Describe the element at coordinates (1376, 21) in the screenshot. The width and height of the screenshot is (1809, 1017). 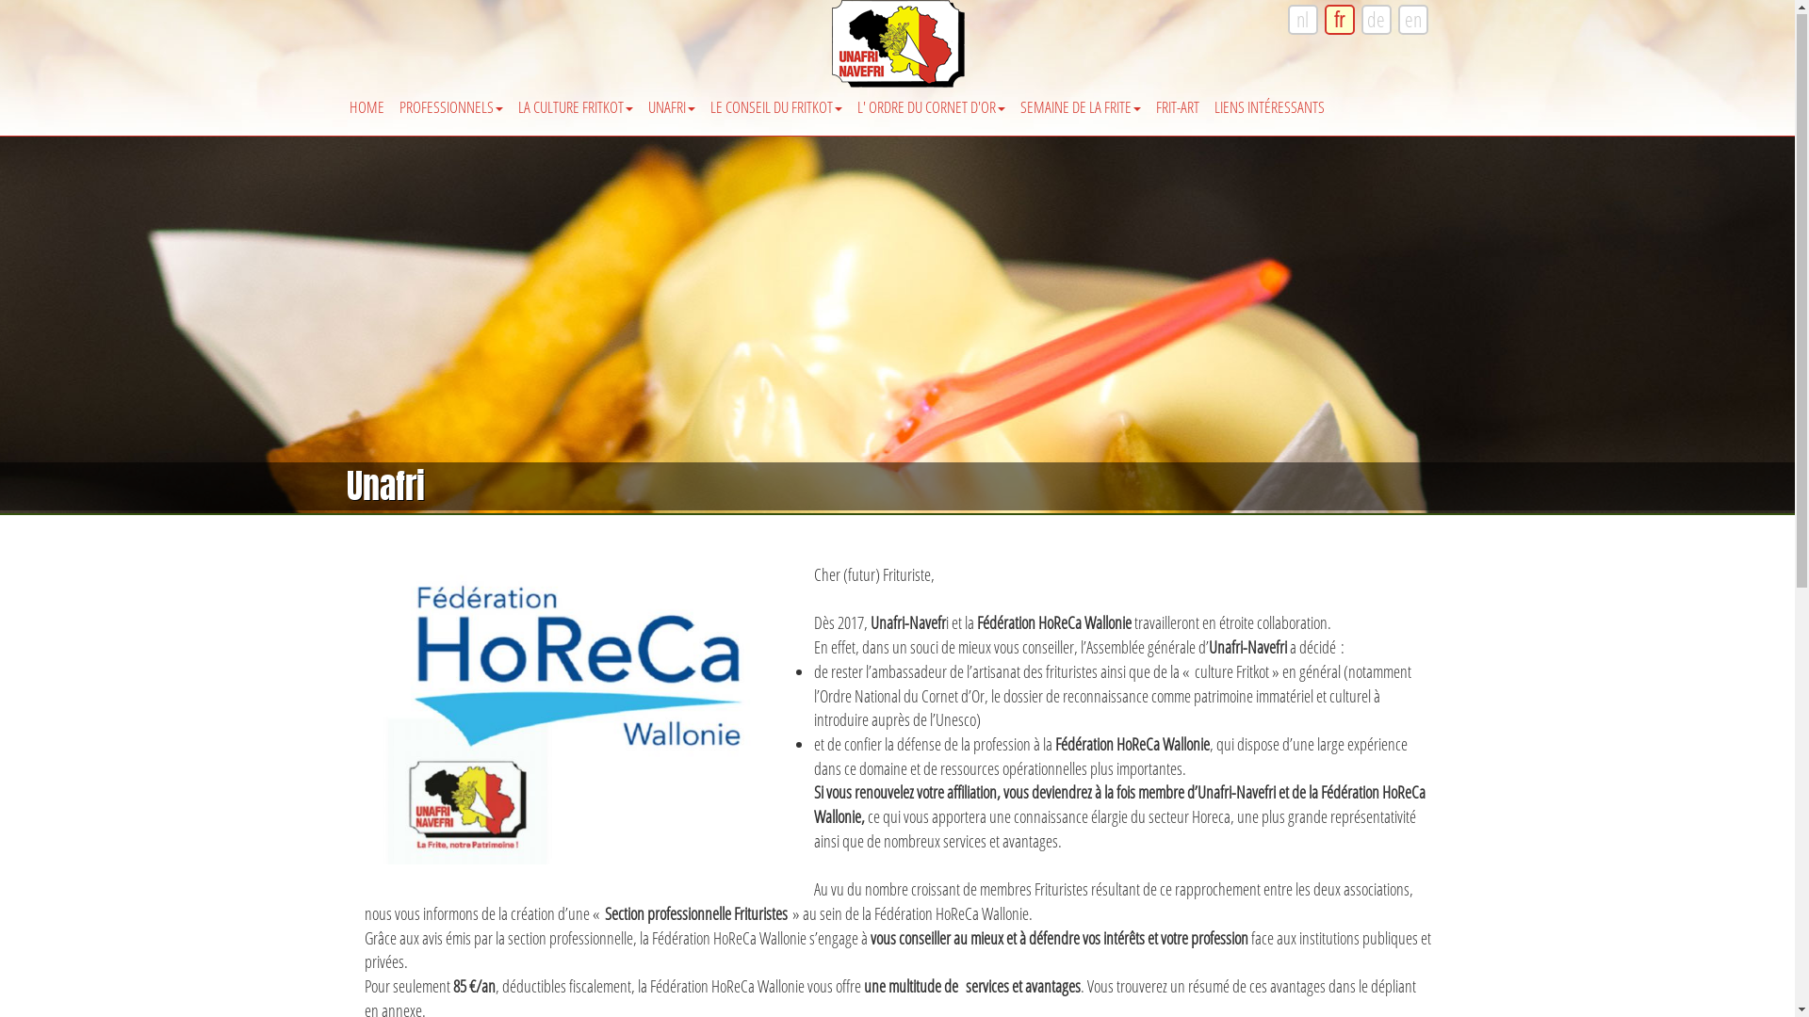
I see `de` at that location.